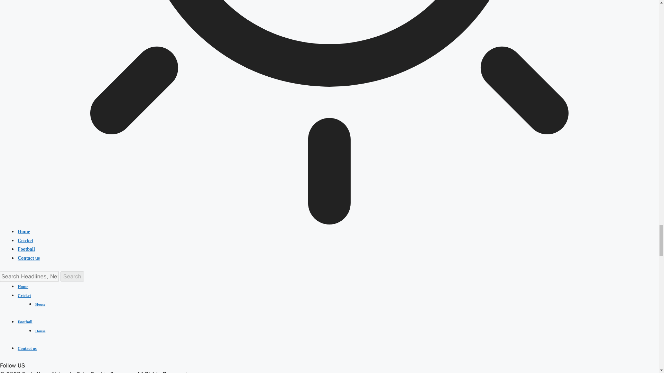  Describe the element at coordinates (40, 331) in the screenshot. I see `House` at that location.